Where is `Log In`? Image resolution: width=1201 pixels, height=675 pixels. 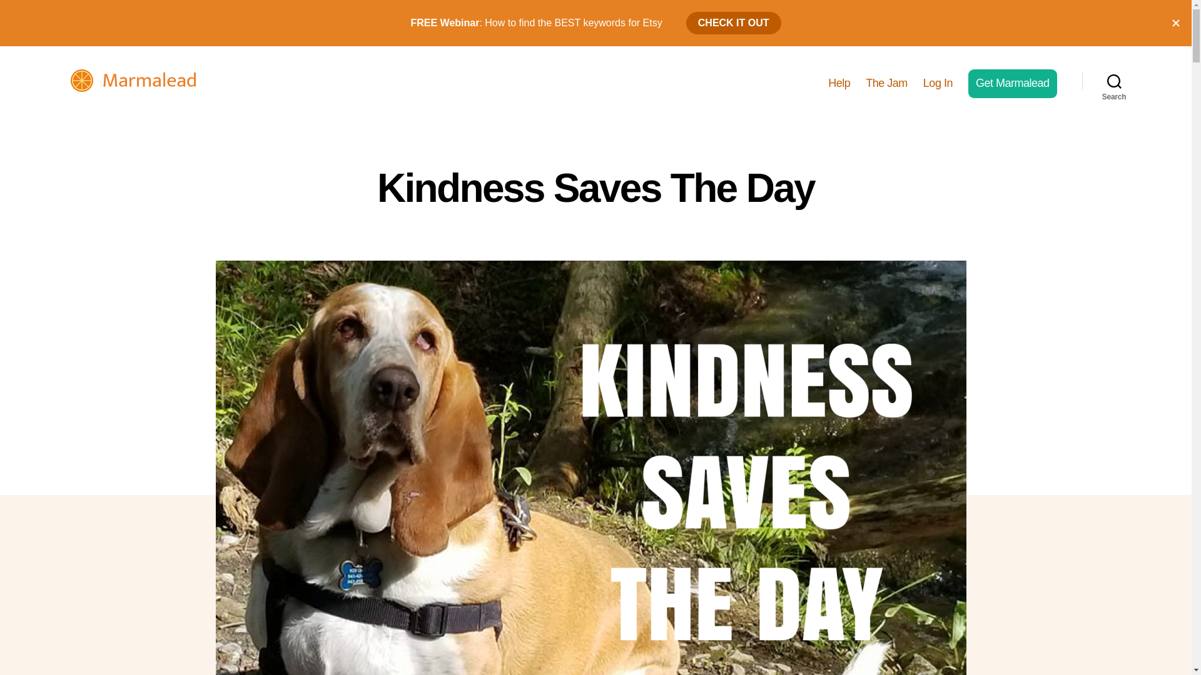
Log In is located at coordinates (938, 84).